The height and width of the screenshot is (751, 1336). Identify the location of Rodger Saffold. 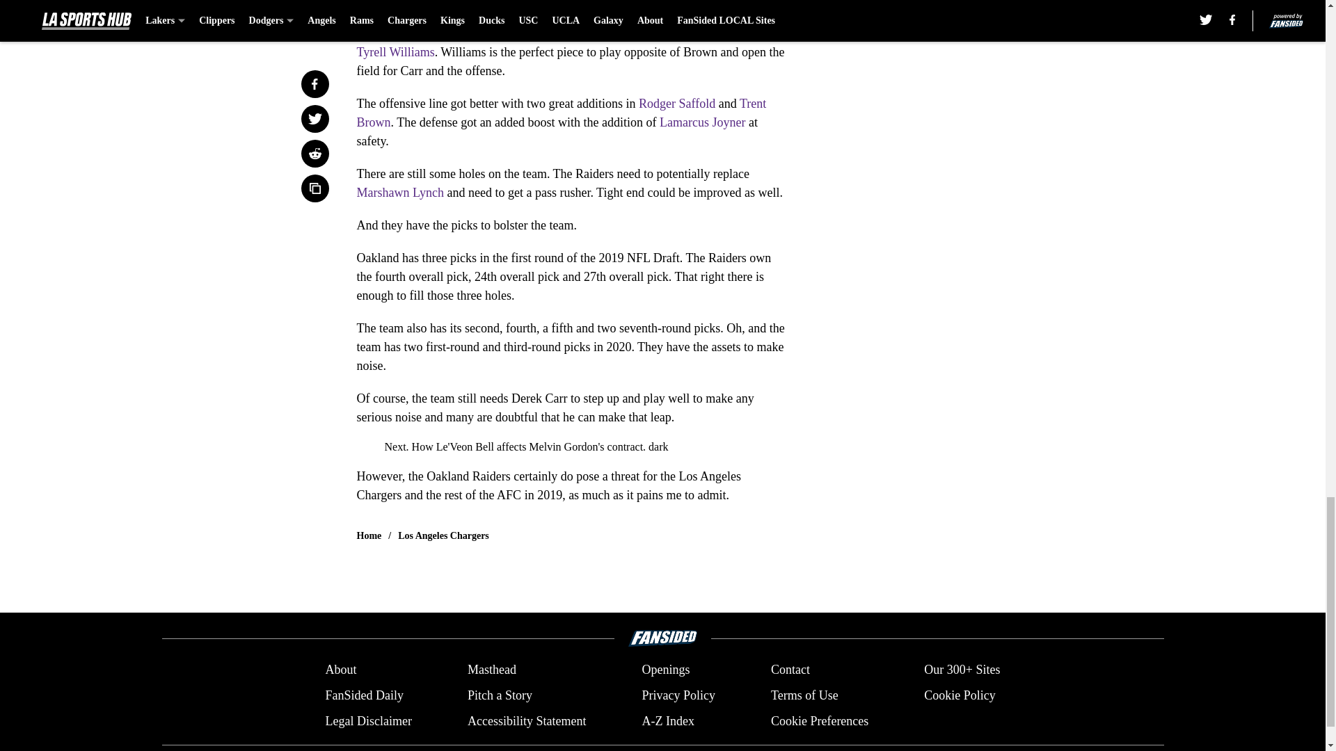
(676, 103).